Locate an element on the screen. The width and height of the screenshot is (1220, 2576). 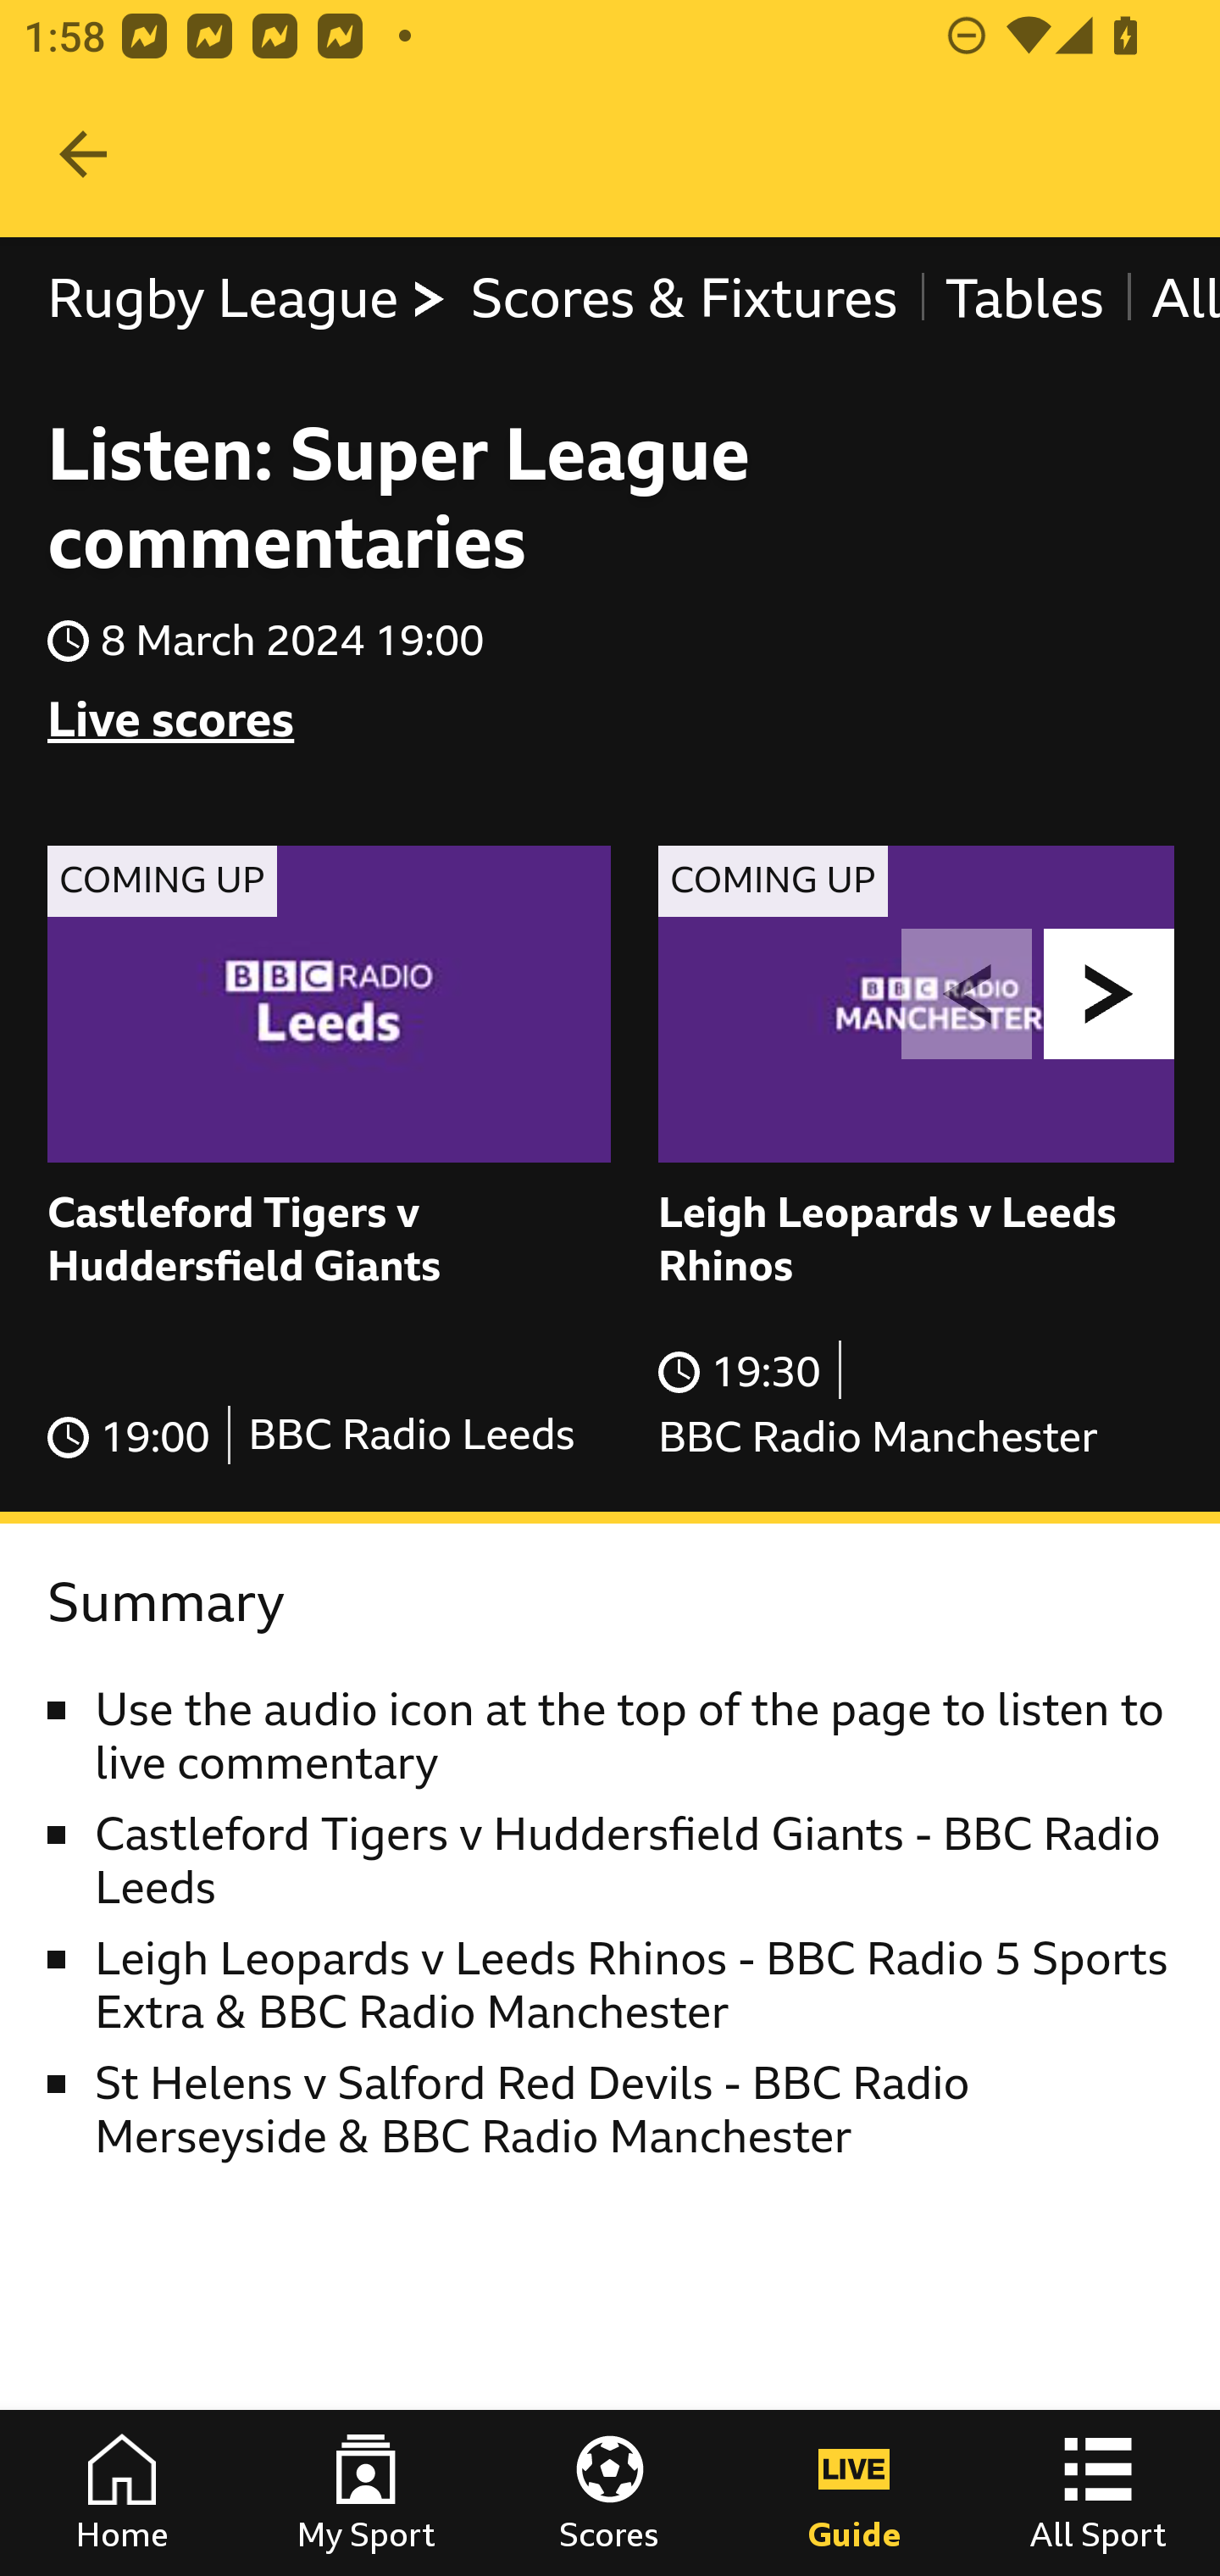
next is located at coordinates (1110, 994).